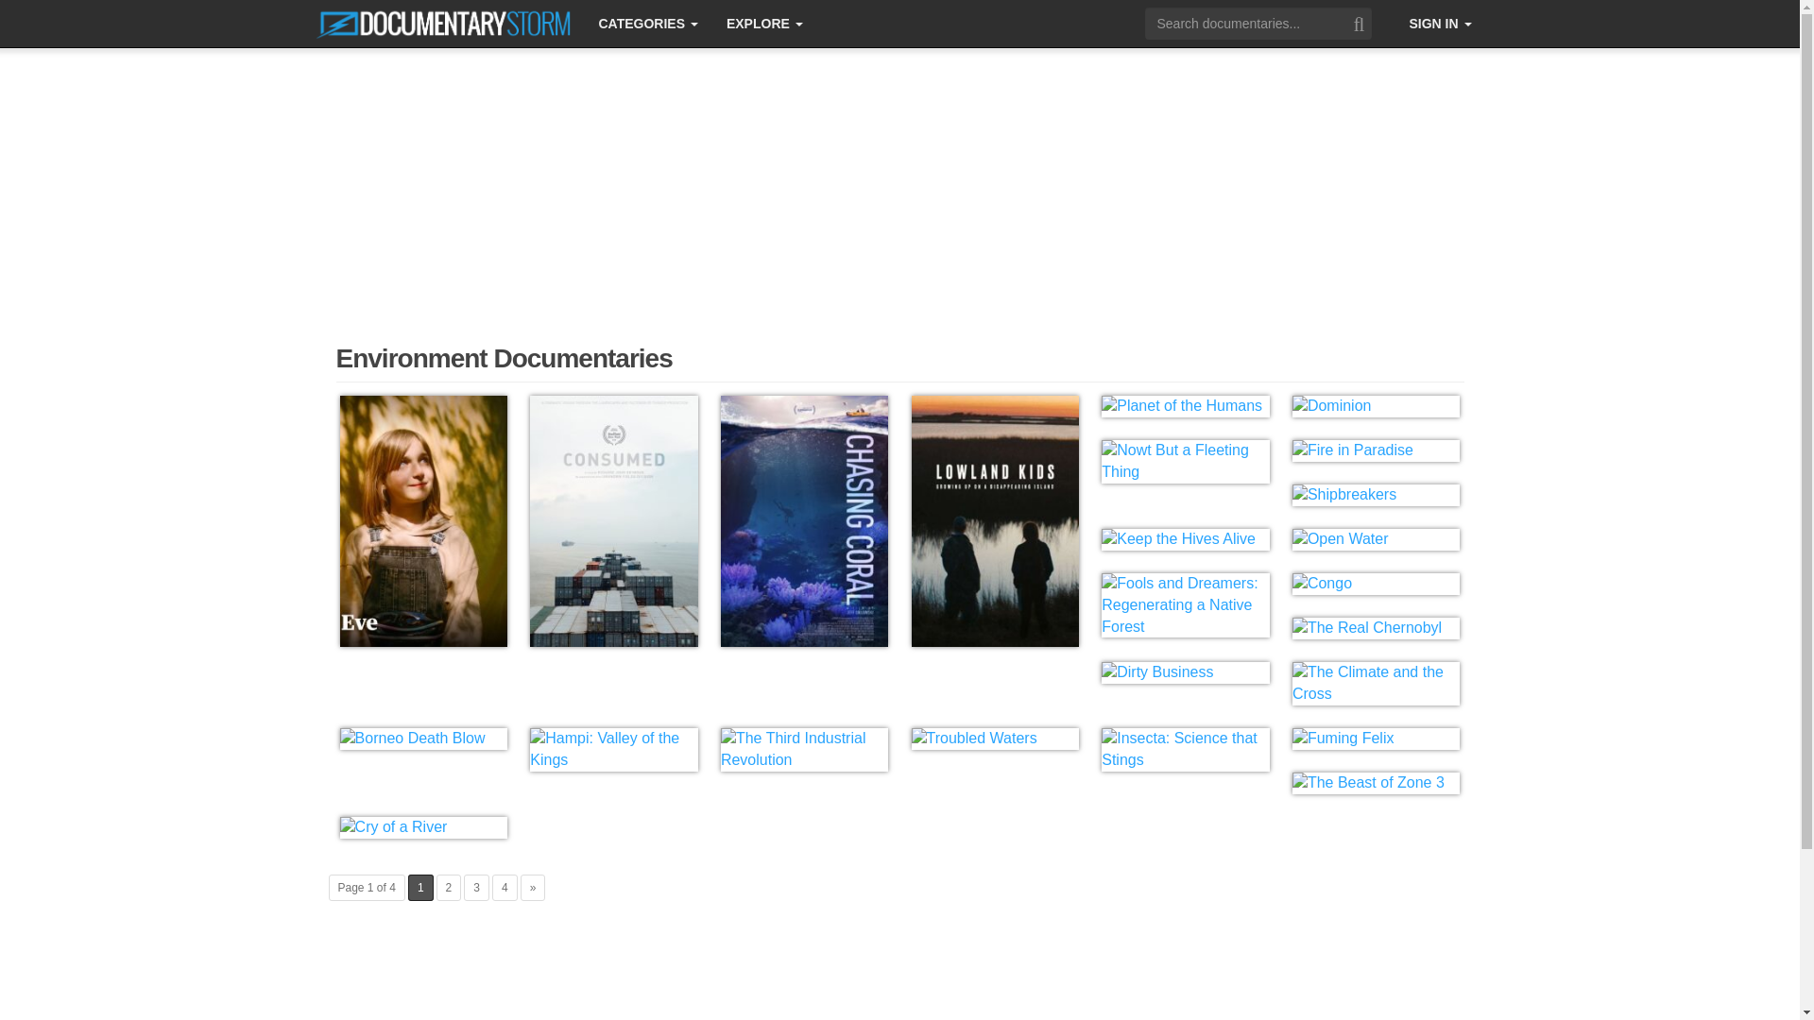 Image resolution: width=1814 pixels, height=1020 pixels. I want to click on CATEGORIES, so click(647, 23).